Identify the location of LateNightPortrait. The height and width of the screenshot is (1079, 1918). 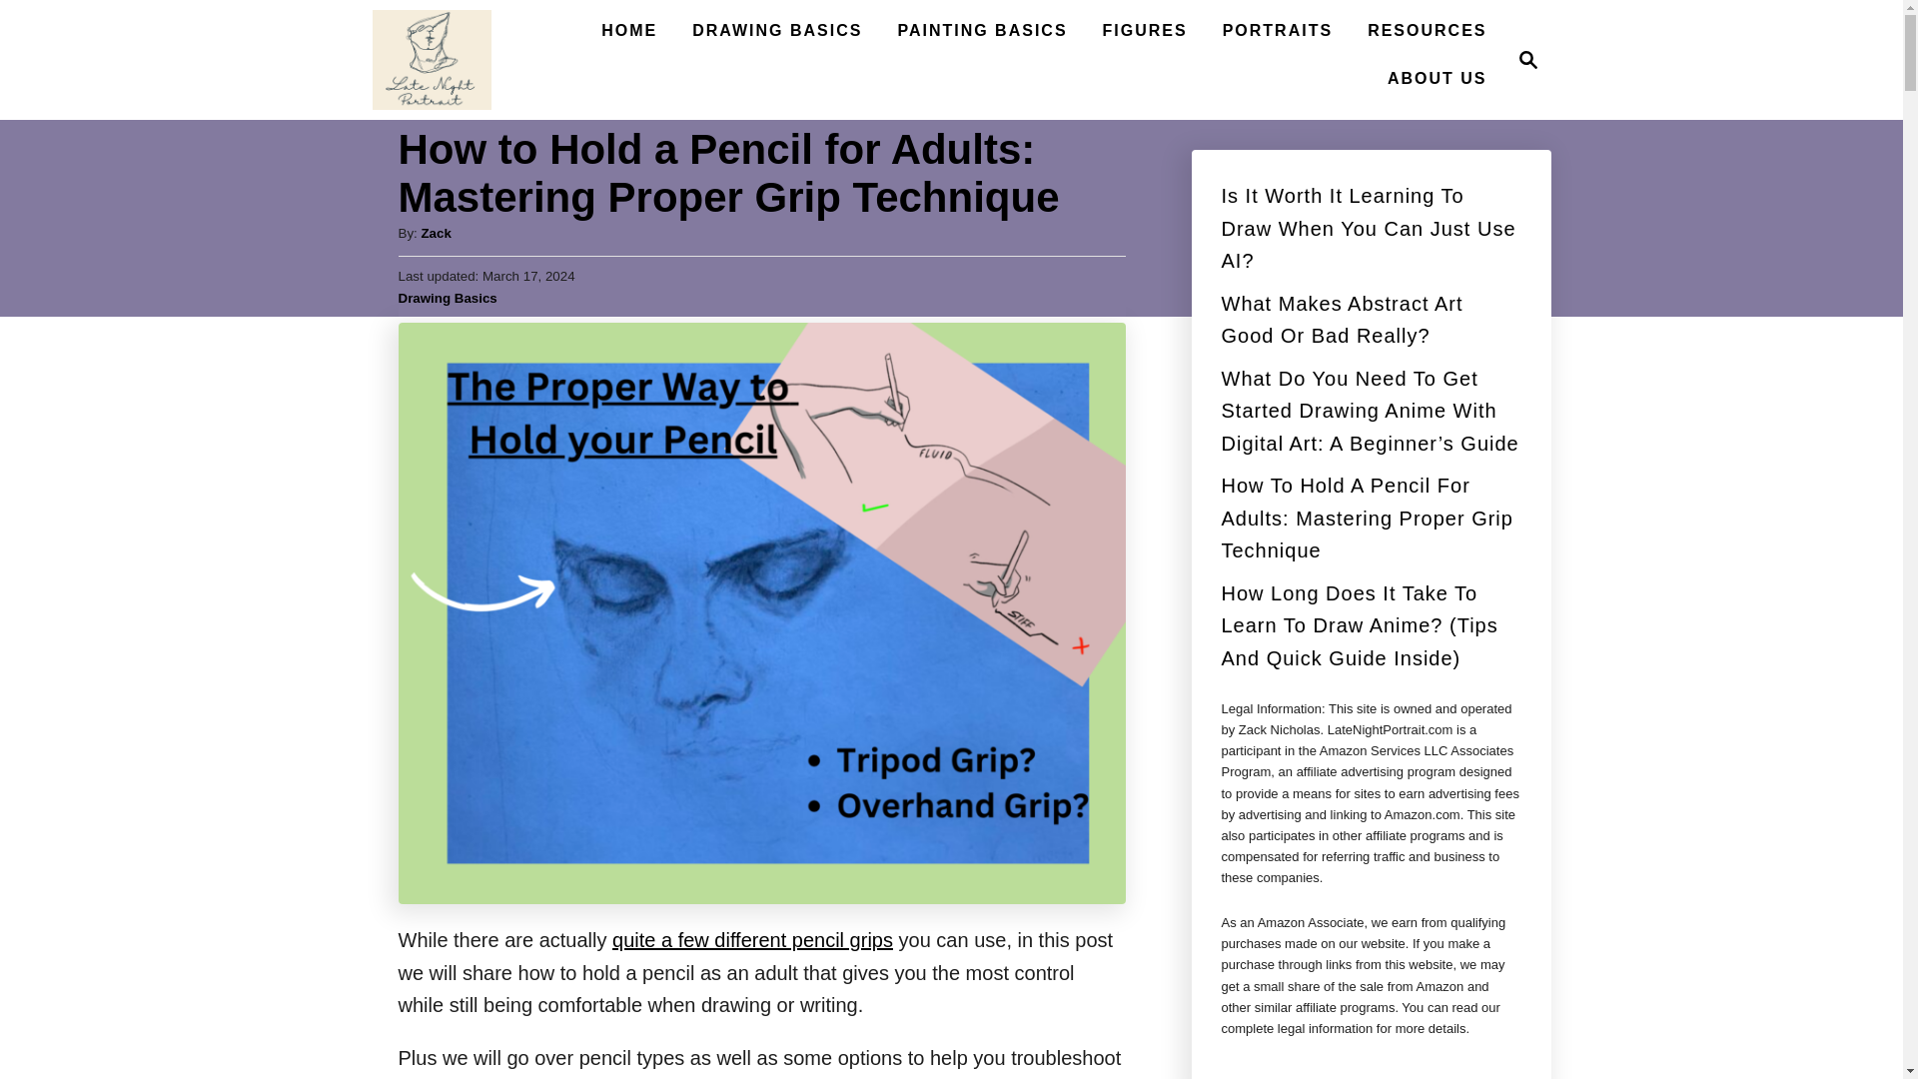
(1427, 30).